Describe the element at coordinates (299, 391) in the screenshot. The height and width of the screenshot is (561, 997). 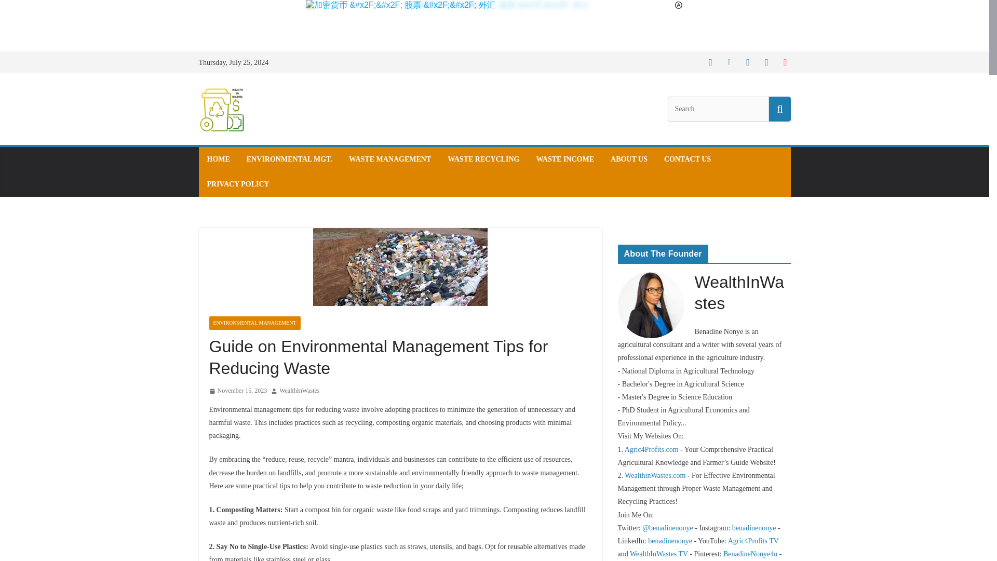
I see `WealthInWastes` at that location.